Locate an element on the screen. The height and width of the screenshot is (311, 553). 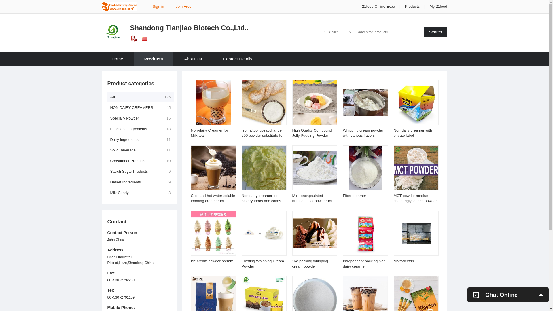
21food Online Expo is located at coordinates (379, 6).